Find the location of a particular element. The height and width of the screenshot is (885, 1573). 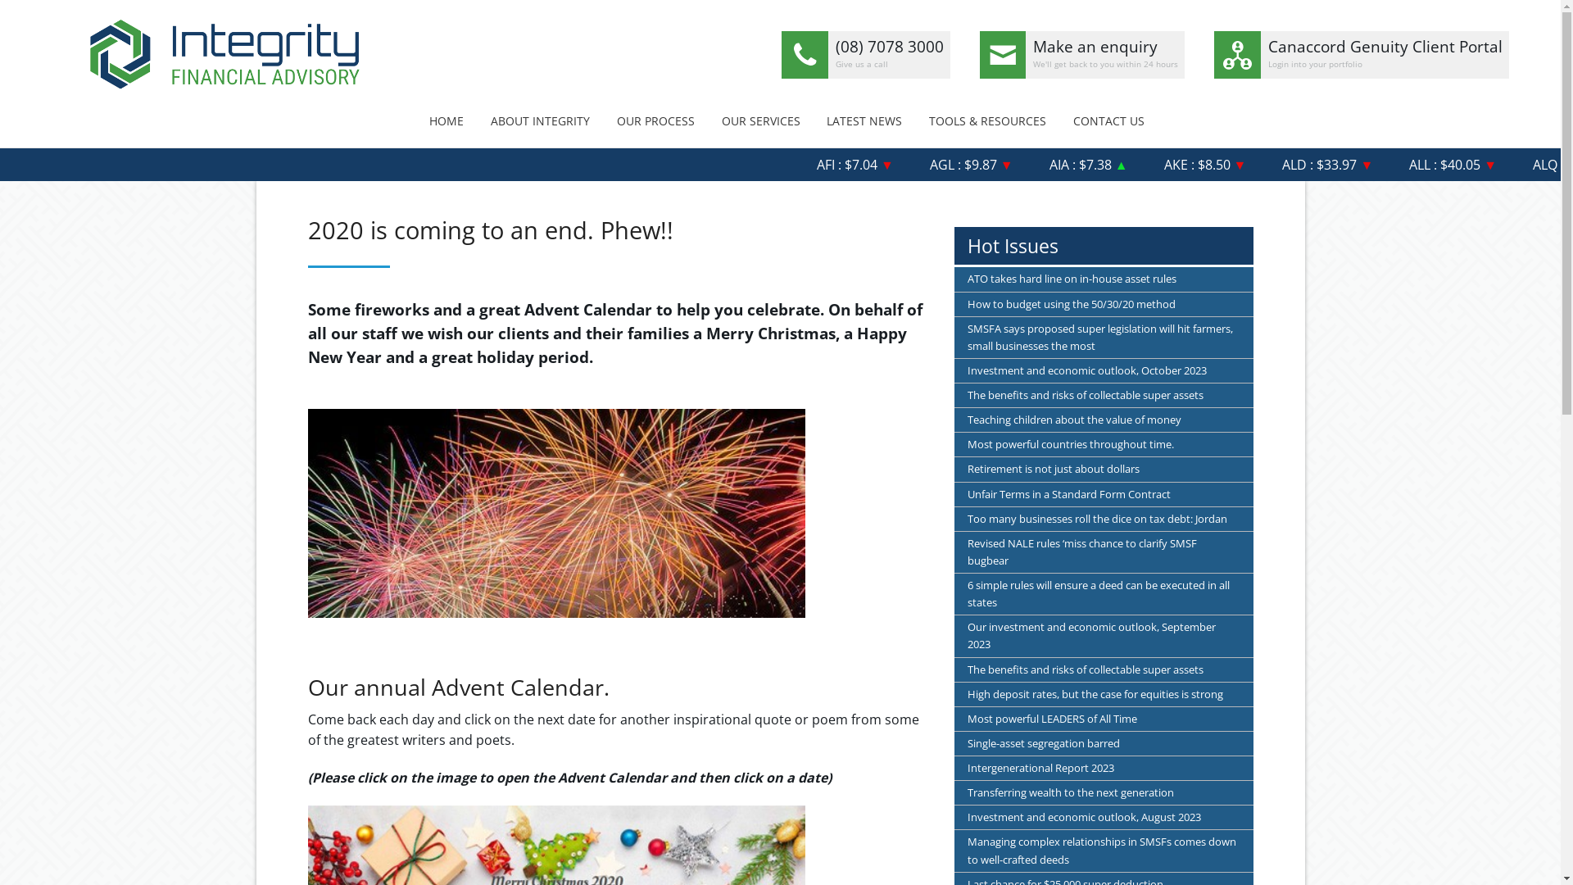

The benefits and risks of collectable super assets is located at coordinates (1104, 670).